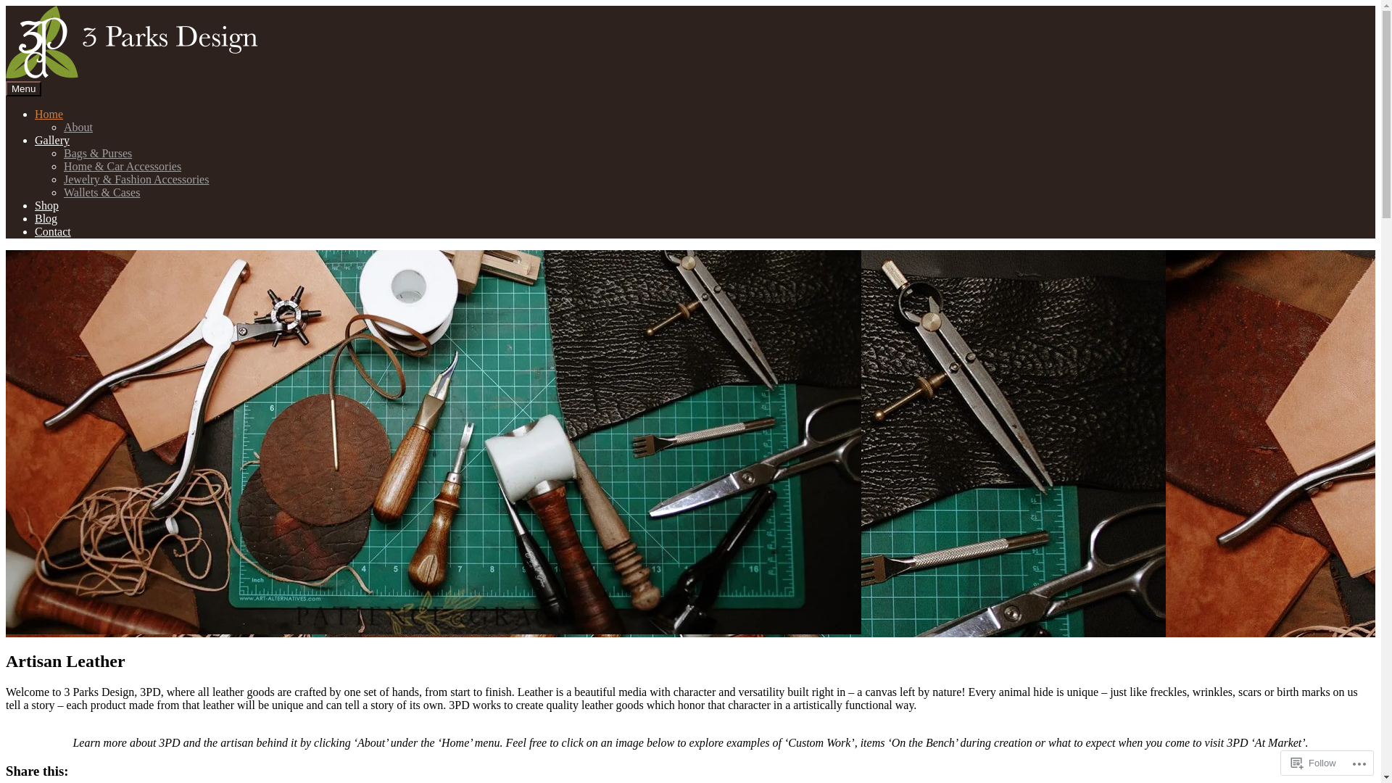 The width and height of the screenshot is (1392, 783). What do you see at coordinates (41, 99) in the screenshot?
I see `3 Parks Design` at bounding box center [41, 99].